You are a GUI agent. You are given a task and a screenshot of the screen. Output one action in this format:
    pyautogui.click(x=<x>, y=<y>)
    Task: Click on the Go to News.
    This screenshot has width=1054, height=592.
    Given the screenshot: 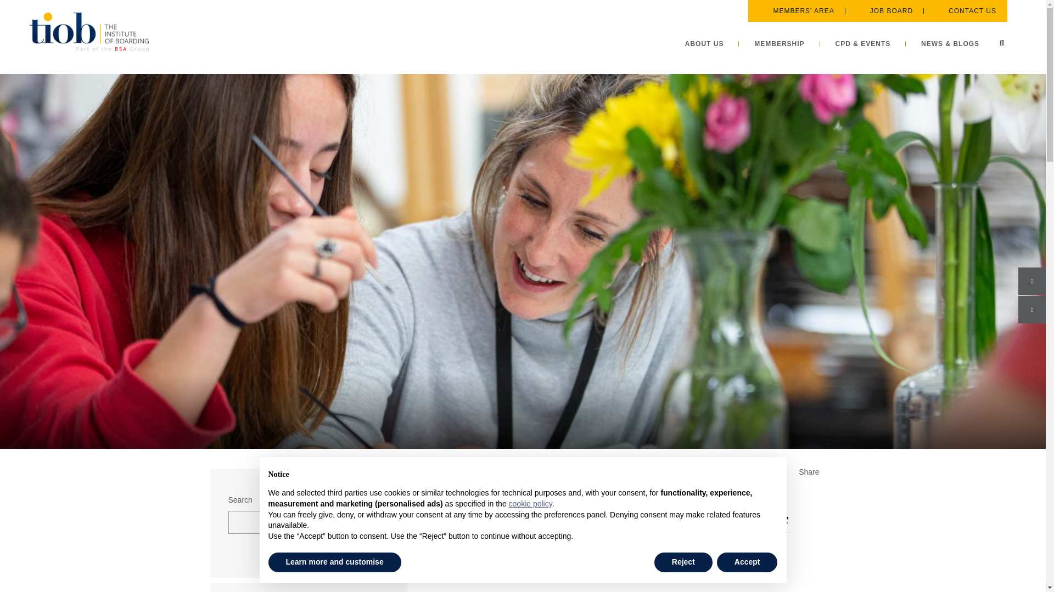 What is the action you would take?
    pyautogui.click(x=531, y=472)
    